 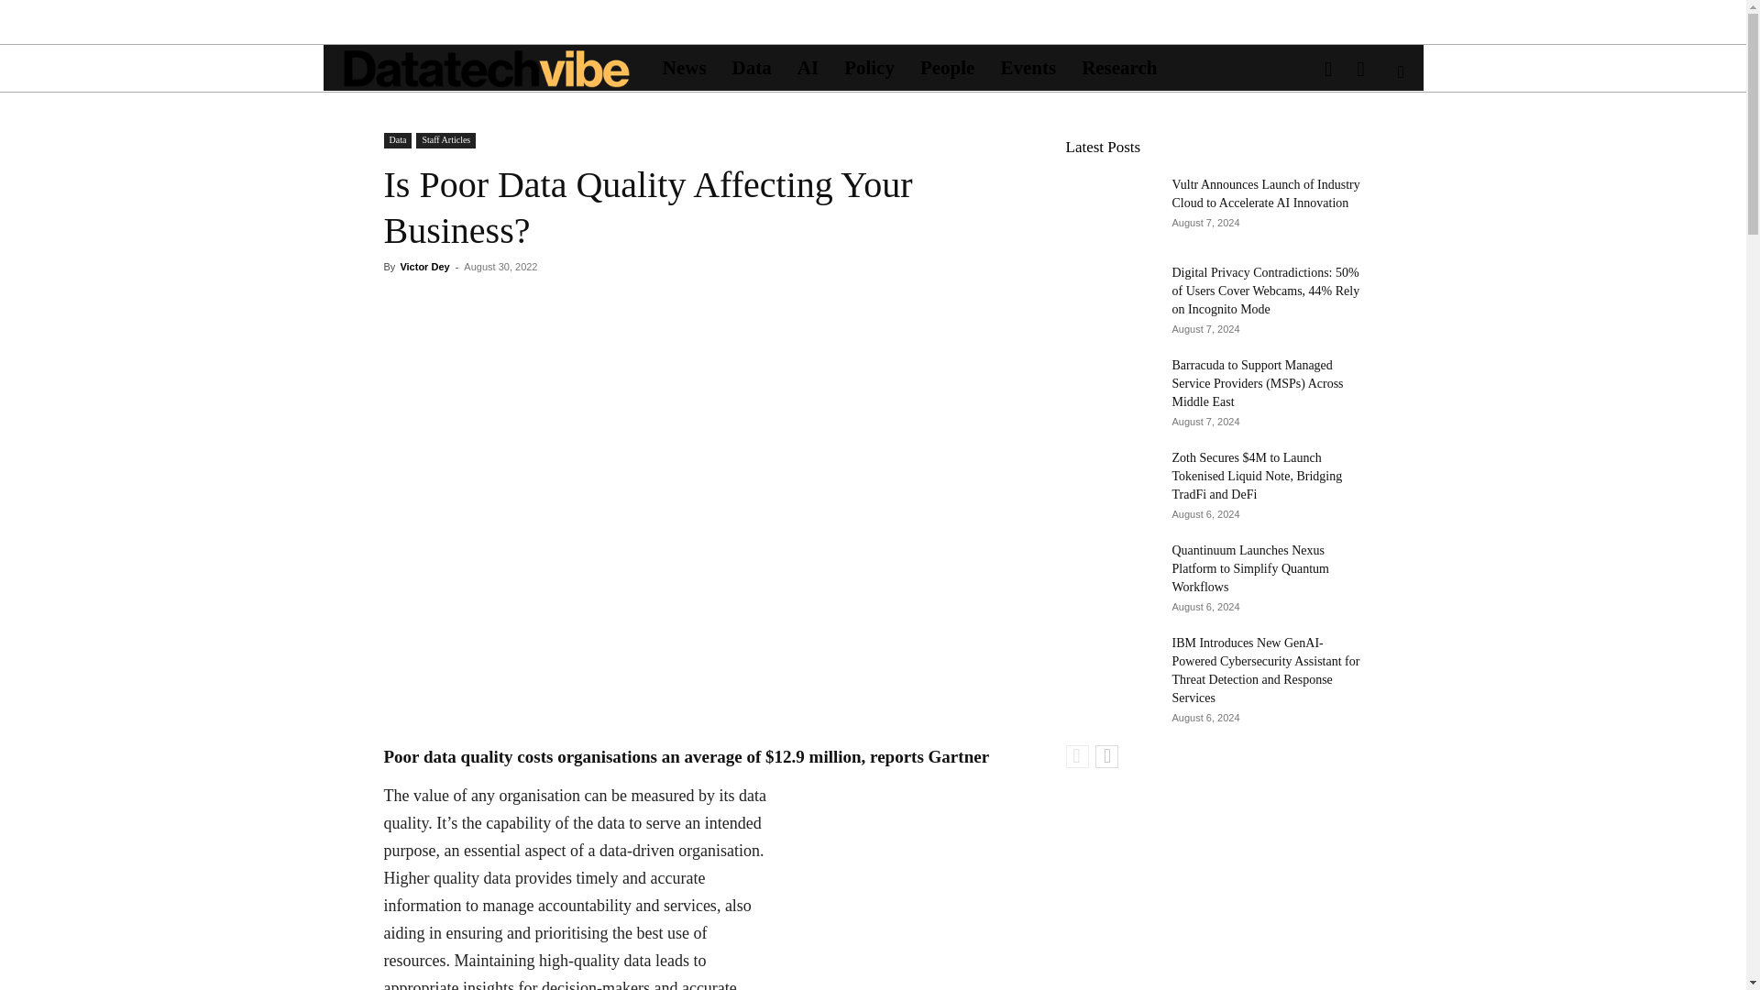 I want to click on Victor Dey, so click(x=423, y=267).